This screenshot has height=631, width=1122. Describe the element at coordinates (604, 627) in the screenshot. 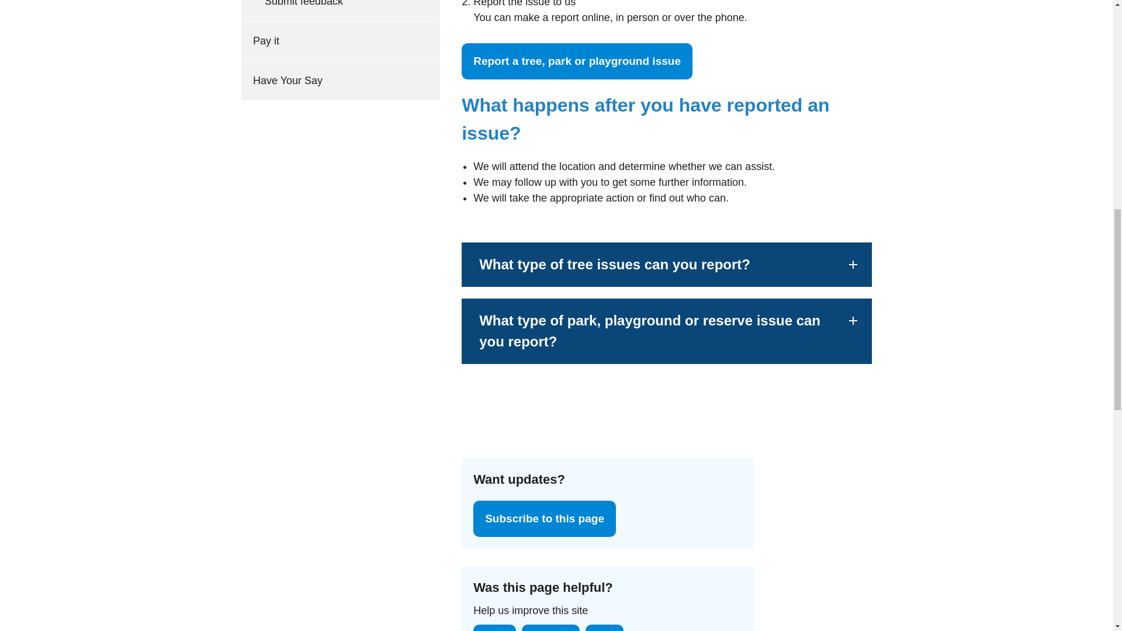

I see `No, this page was not helpful` at that location.